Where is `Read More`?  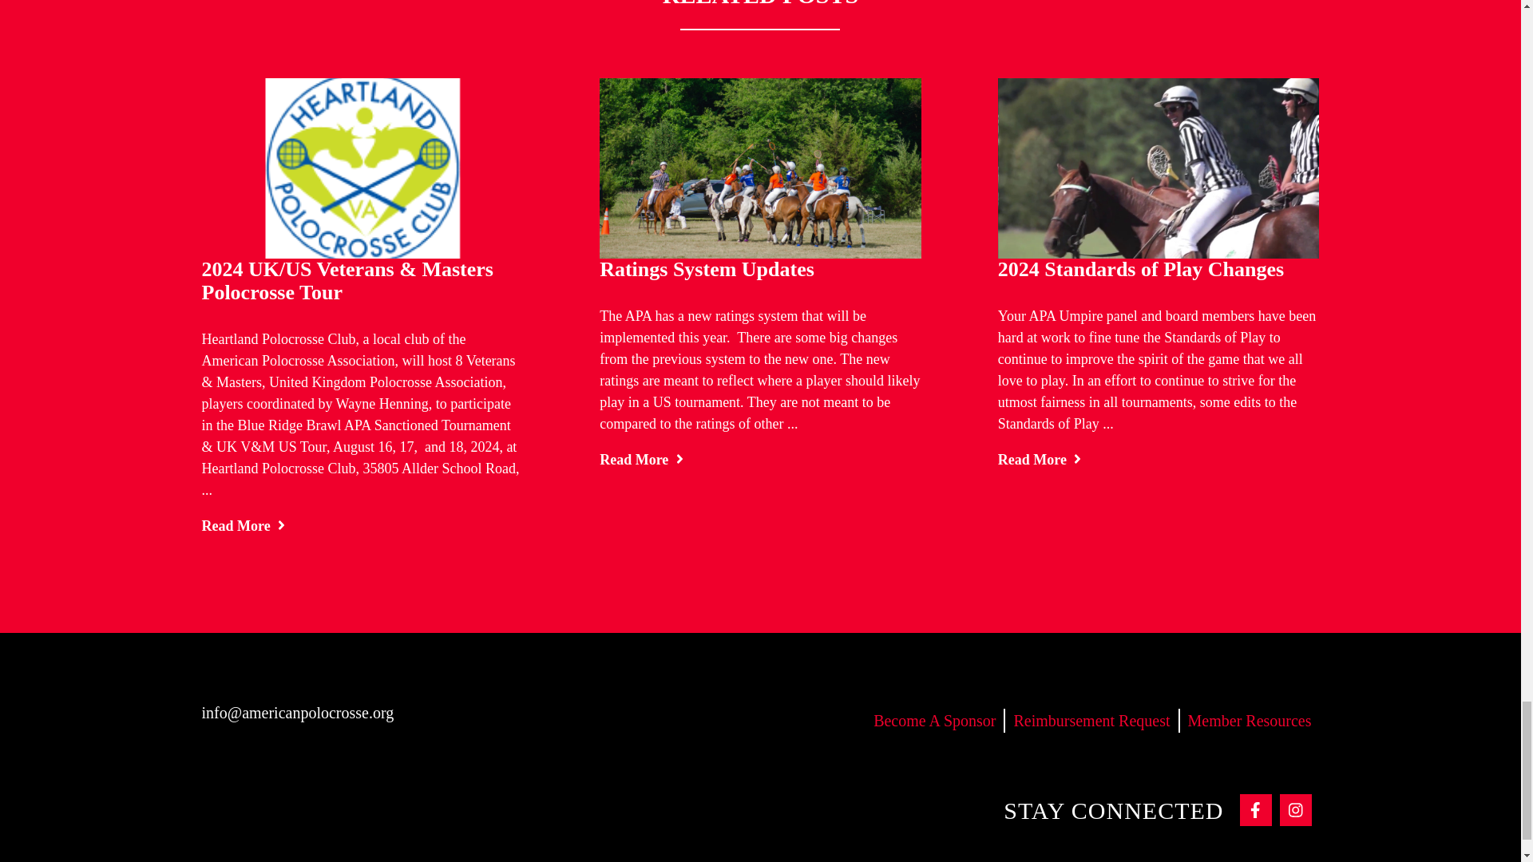 Read More is located at coordinates (243, 525).